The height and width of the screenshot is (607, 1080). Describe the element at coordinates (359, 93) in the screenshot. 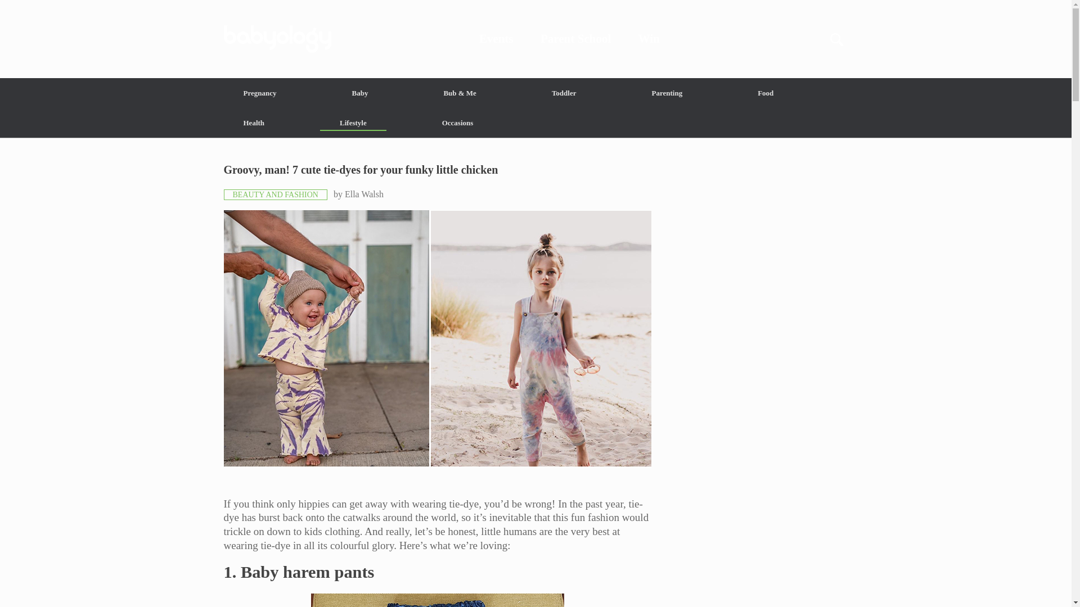

I see `Baby` at that location.